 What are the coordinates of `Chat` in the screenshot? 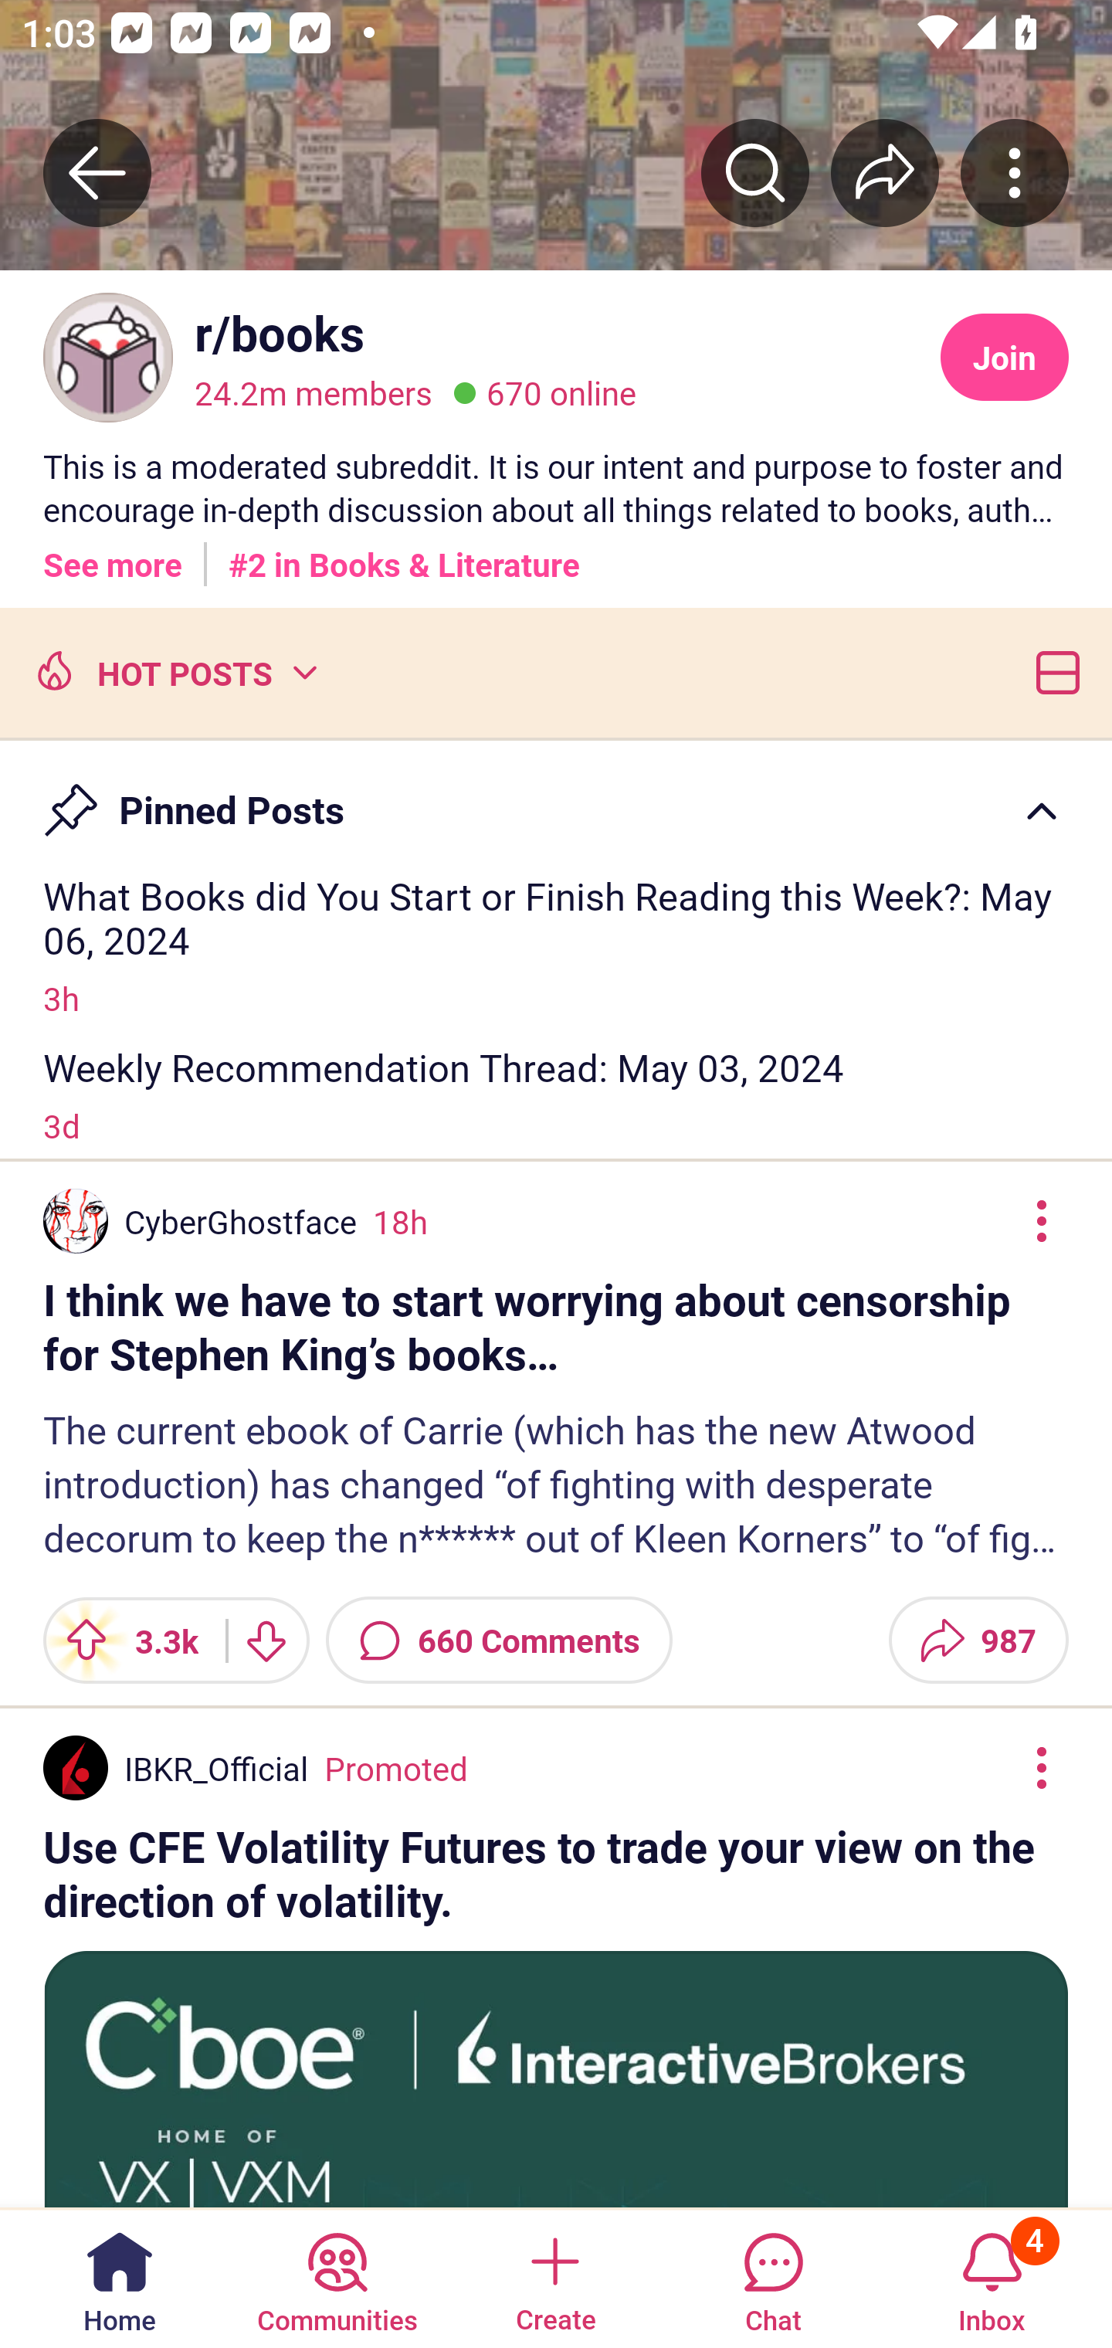 It's located at (773, 2277).